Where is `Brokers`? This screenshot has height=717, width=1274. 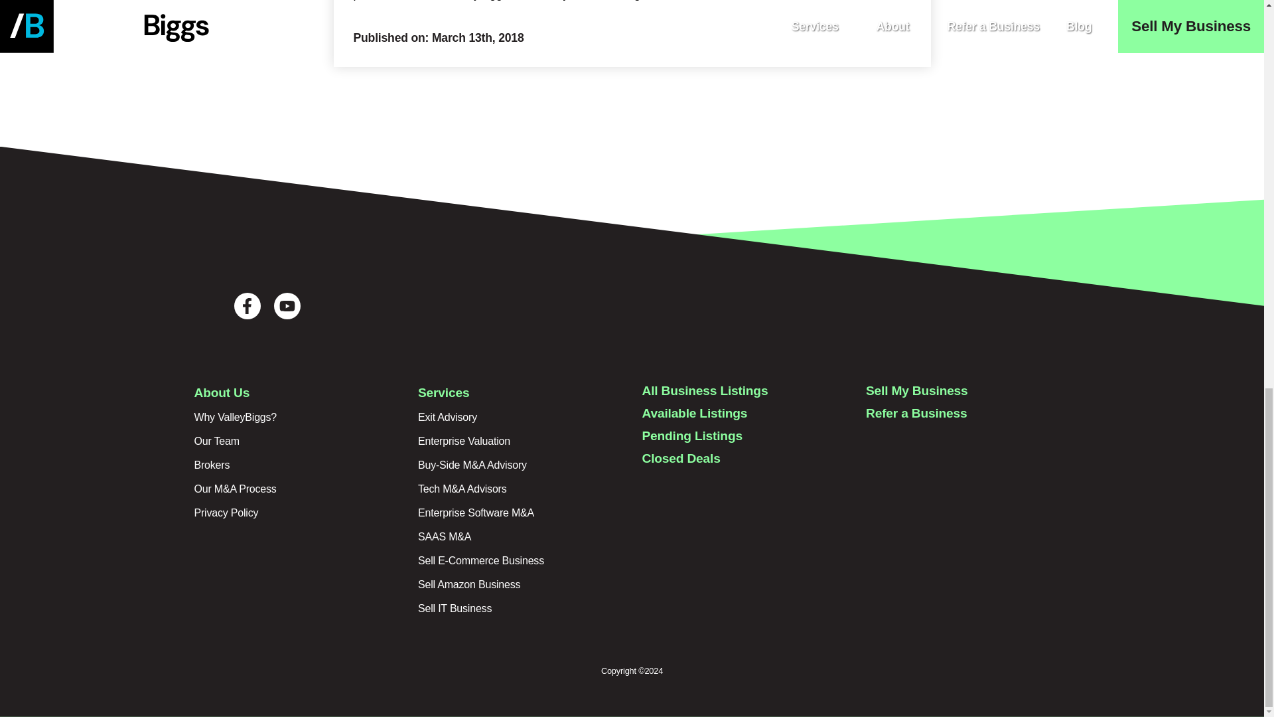 Brokers is located at coordinates (211, 465).